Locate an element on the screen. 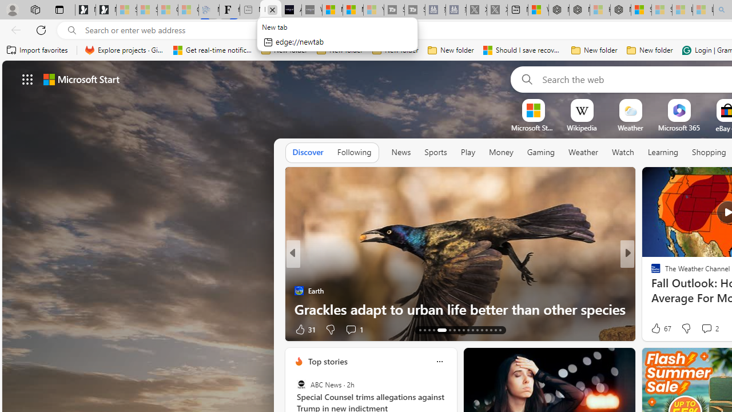 This screenshot has height=412, width=732. AutomationID: tab-26 is located at coordinates (468, 330).